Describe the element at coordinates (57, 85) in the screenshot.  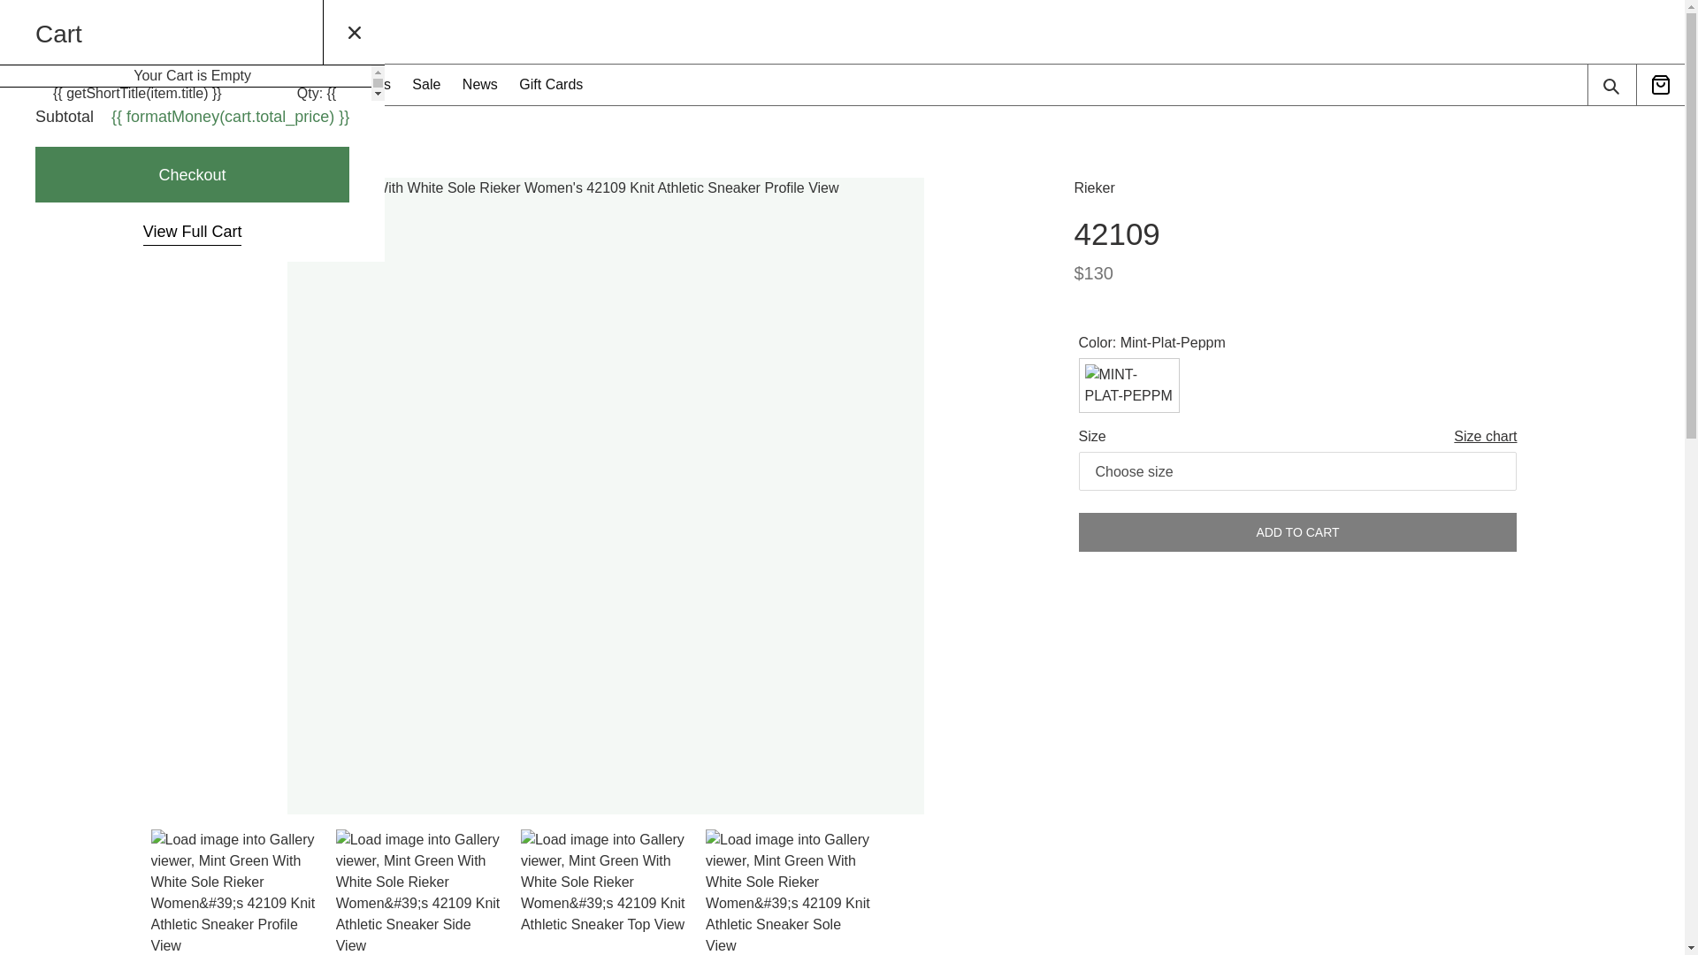
I see `Women` at that location.